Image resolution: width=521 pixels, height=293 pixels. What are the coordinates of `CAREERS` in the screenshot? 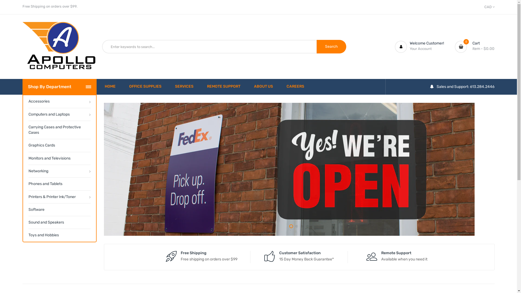 It's located at (295, 87).